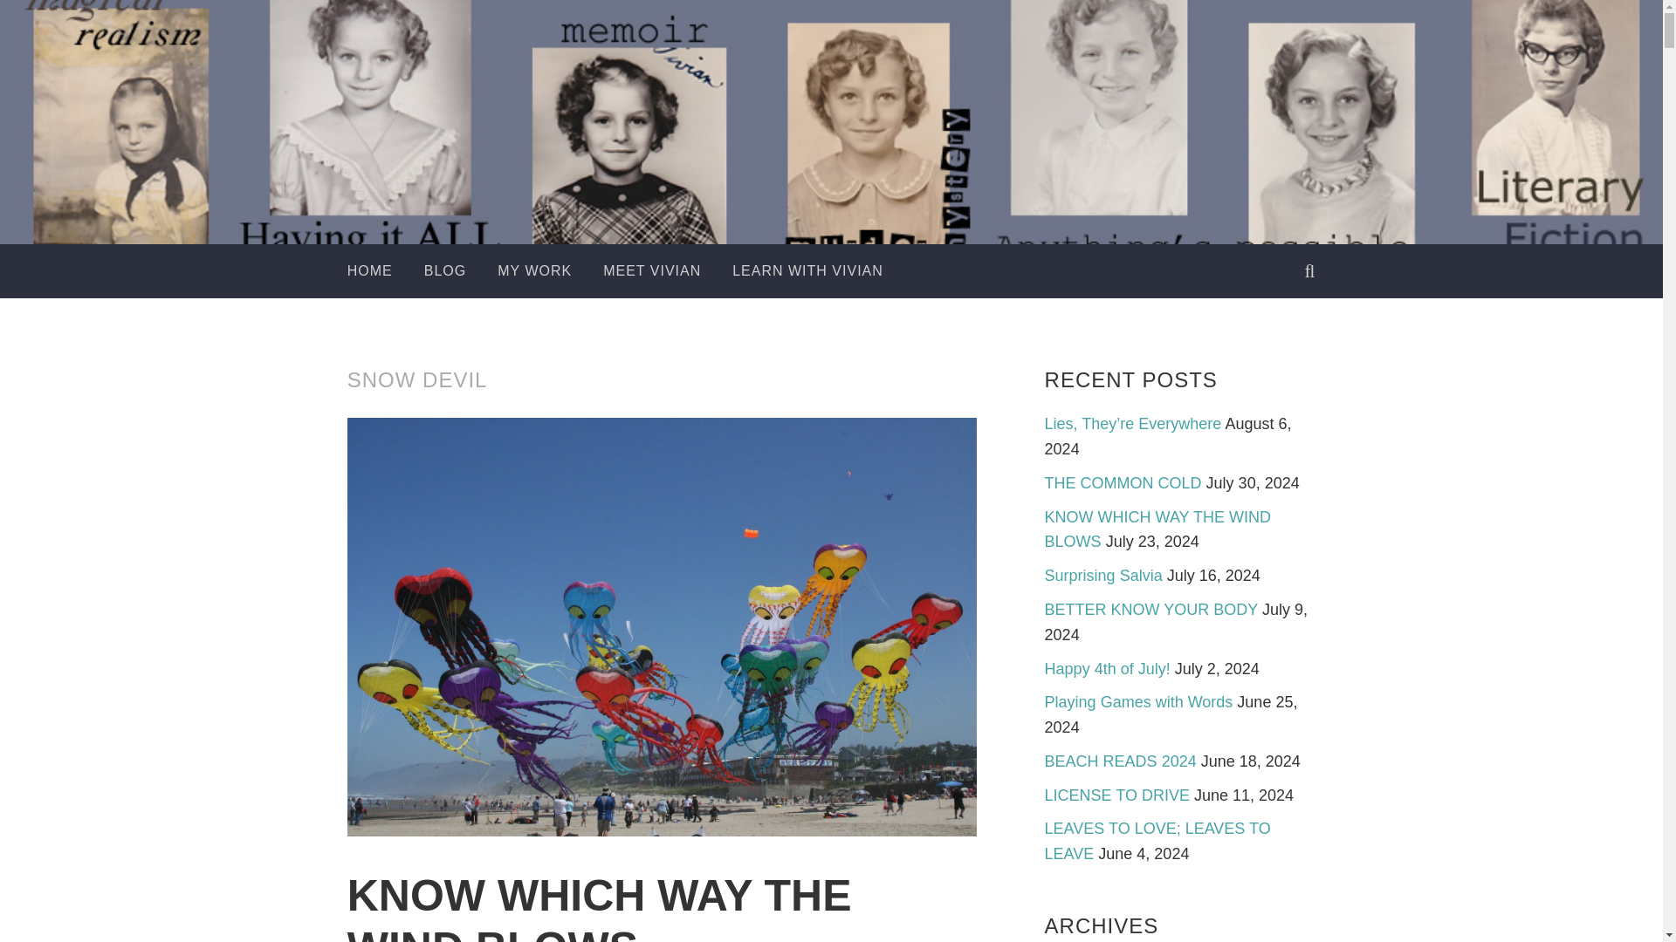  Describe the element at coordinates (651, 270) in the screenshot. I see `MEET VIVIAN` at that location.